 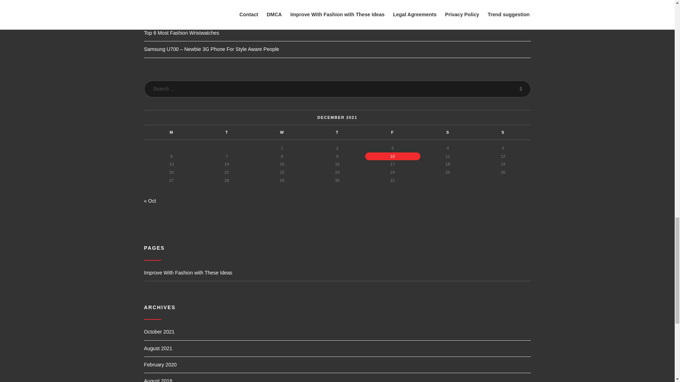 What do you see at coordinates (160, 366) in the screenshot?
I see `February 2020` at bounding box center [160, 366].